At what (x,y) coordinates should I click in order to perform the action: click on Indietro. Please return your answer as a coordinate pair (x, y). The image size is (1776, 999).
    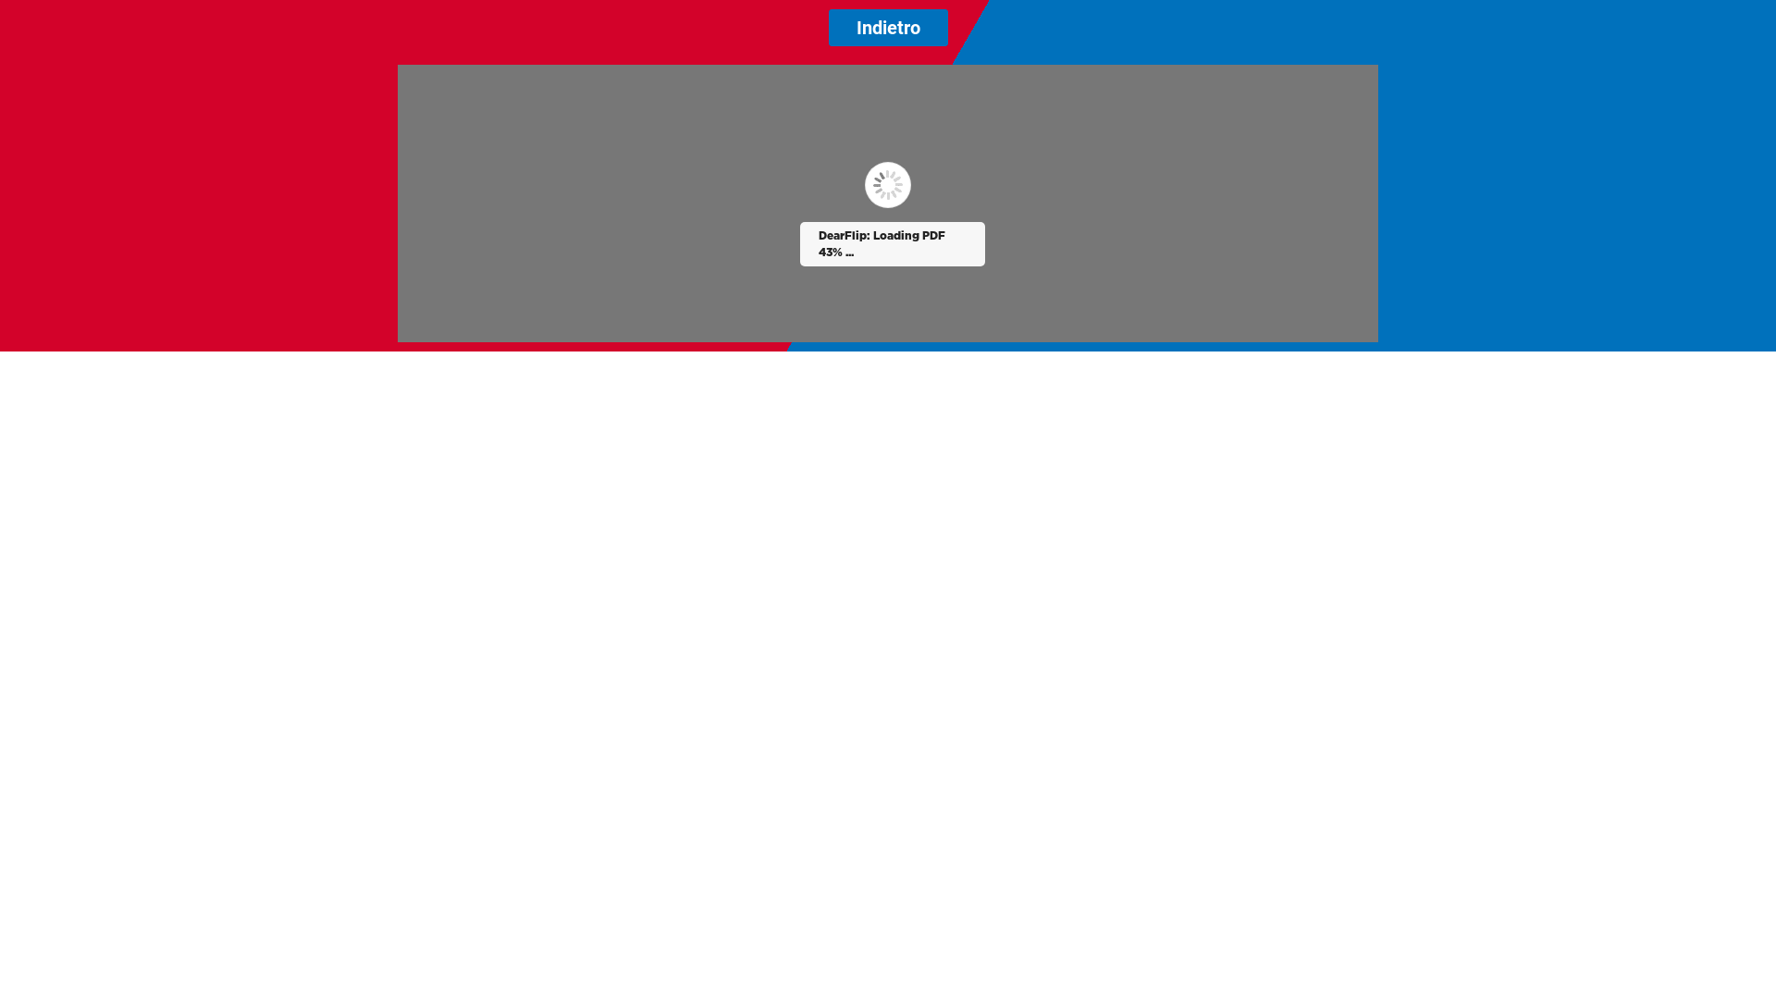
    Looking at the image, I should click on (888, 28).